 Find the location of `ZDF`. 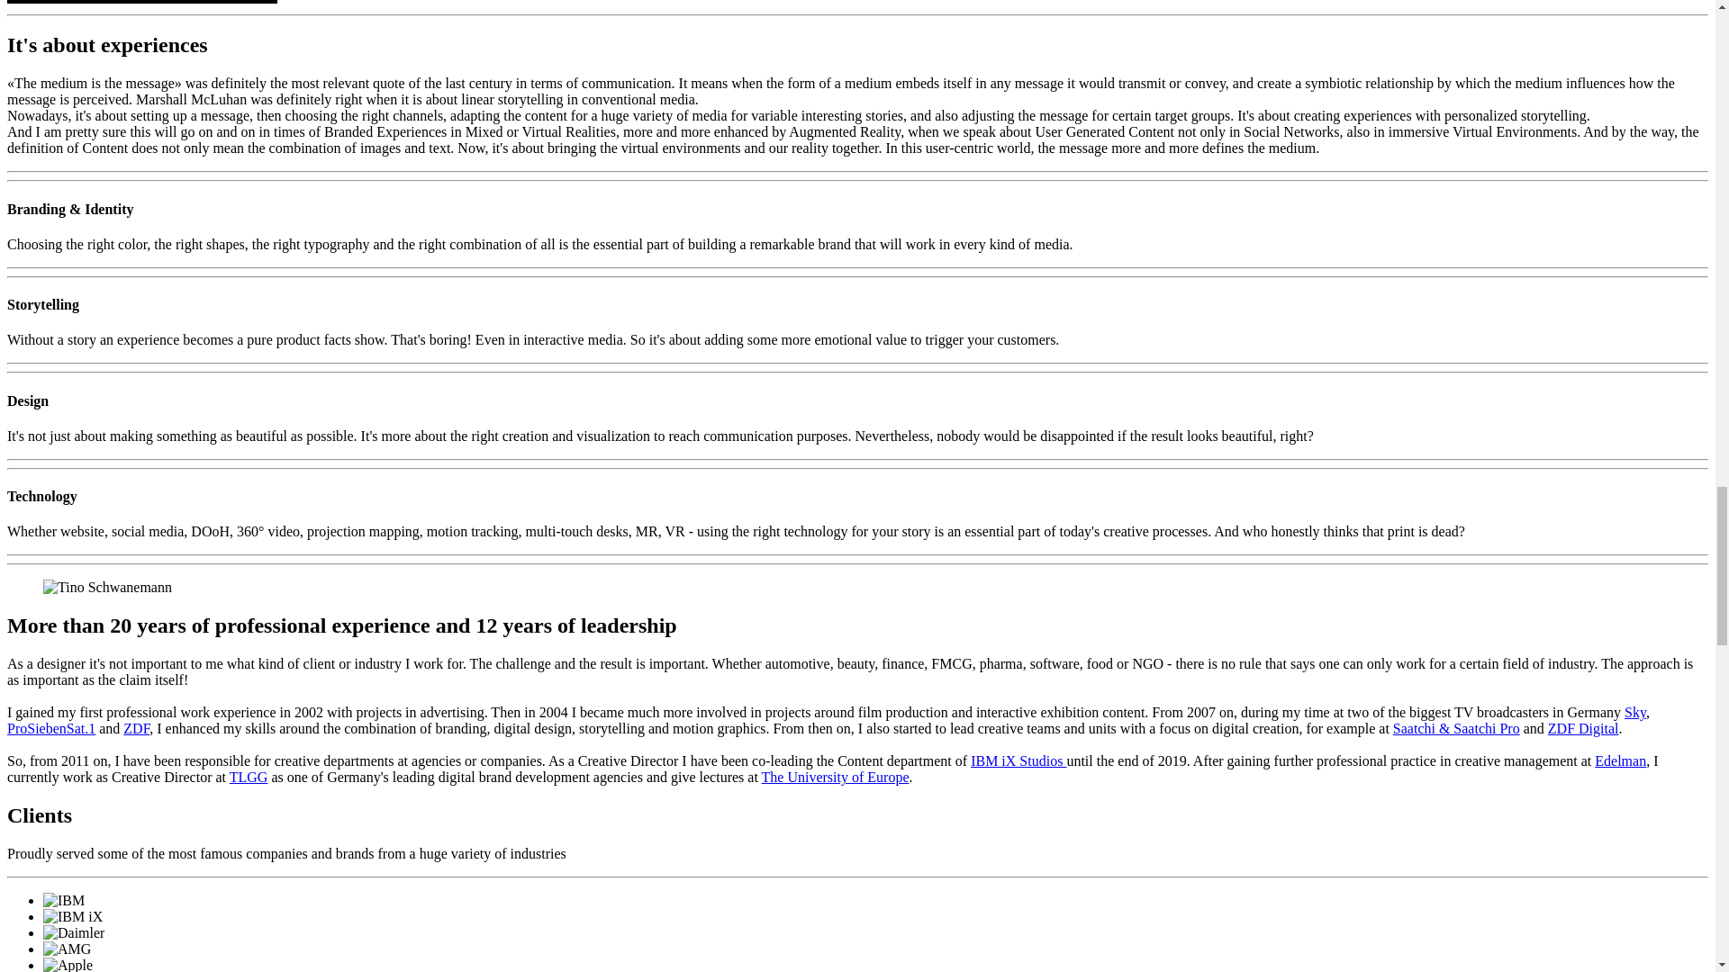

ZDF is located at coordinates (135, 728).